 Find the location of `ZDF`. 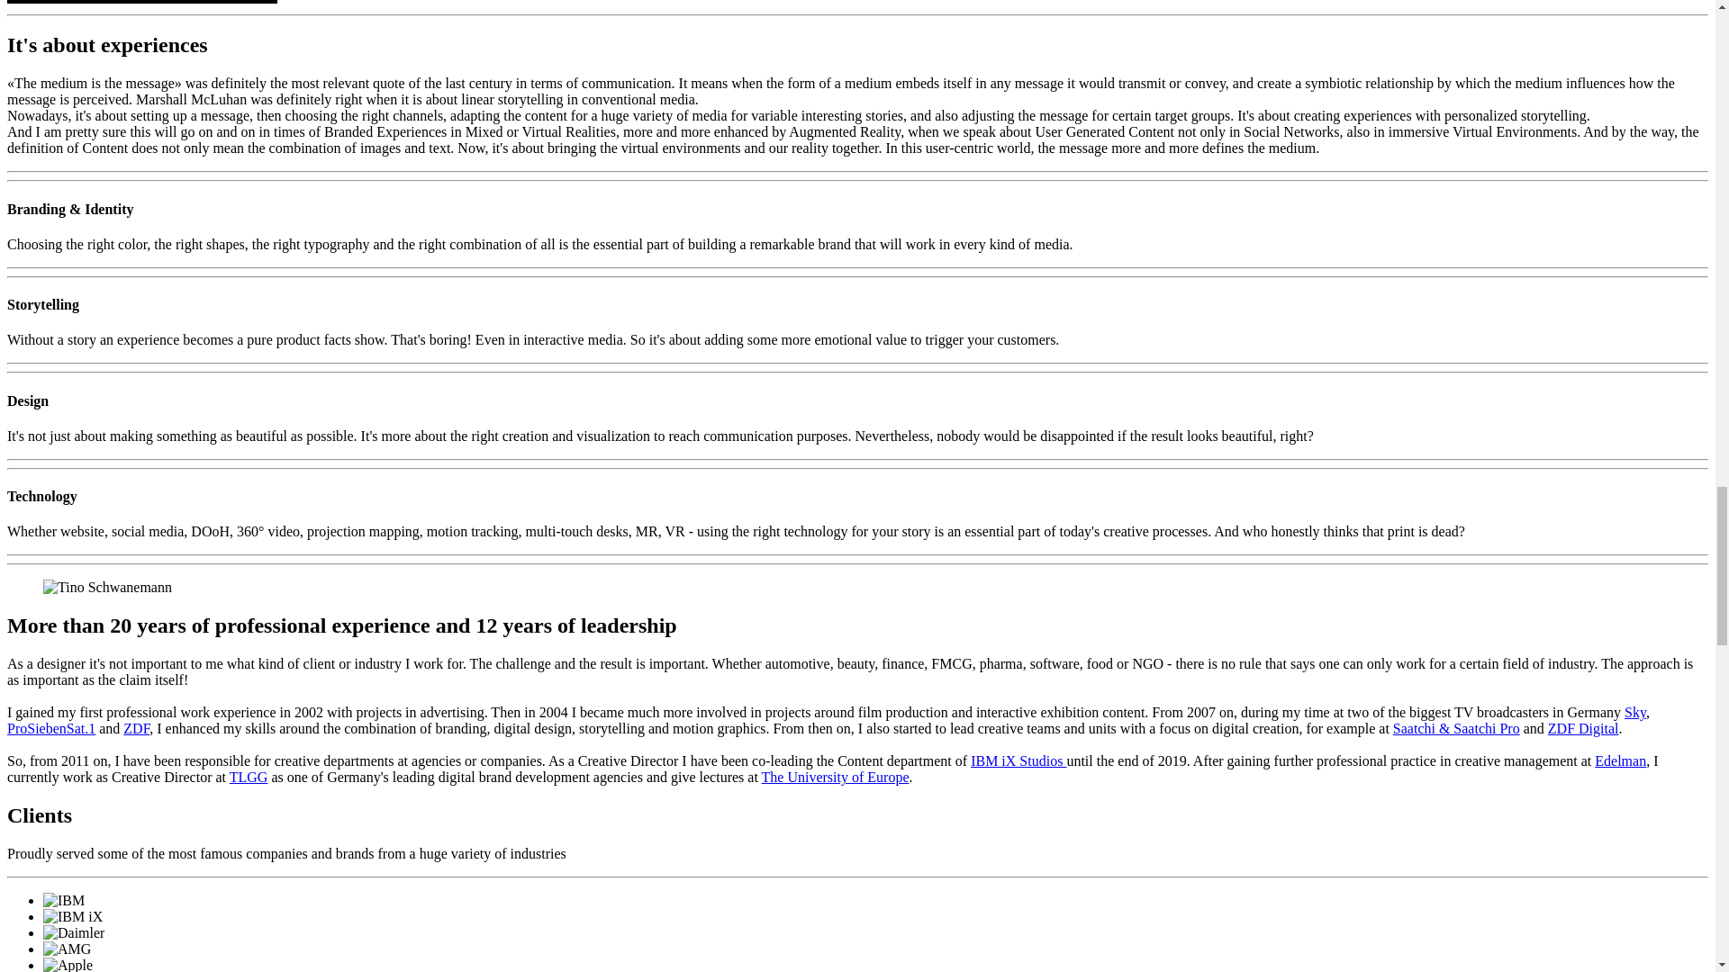

ZDF is located at coordinates (135, 728).